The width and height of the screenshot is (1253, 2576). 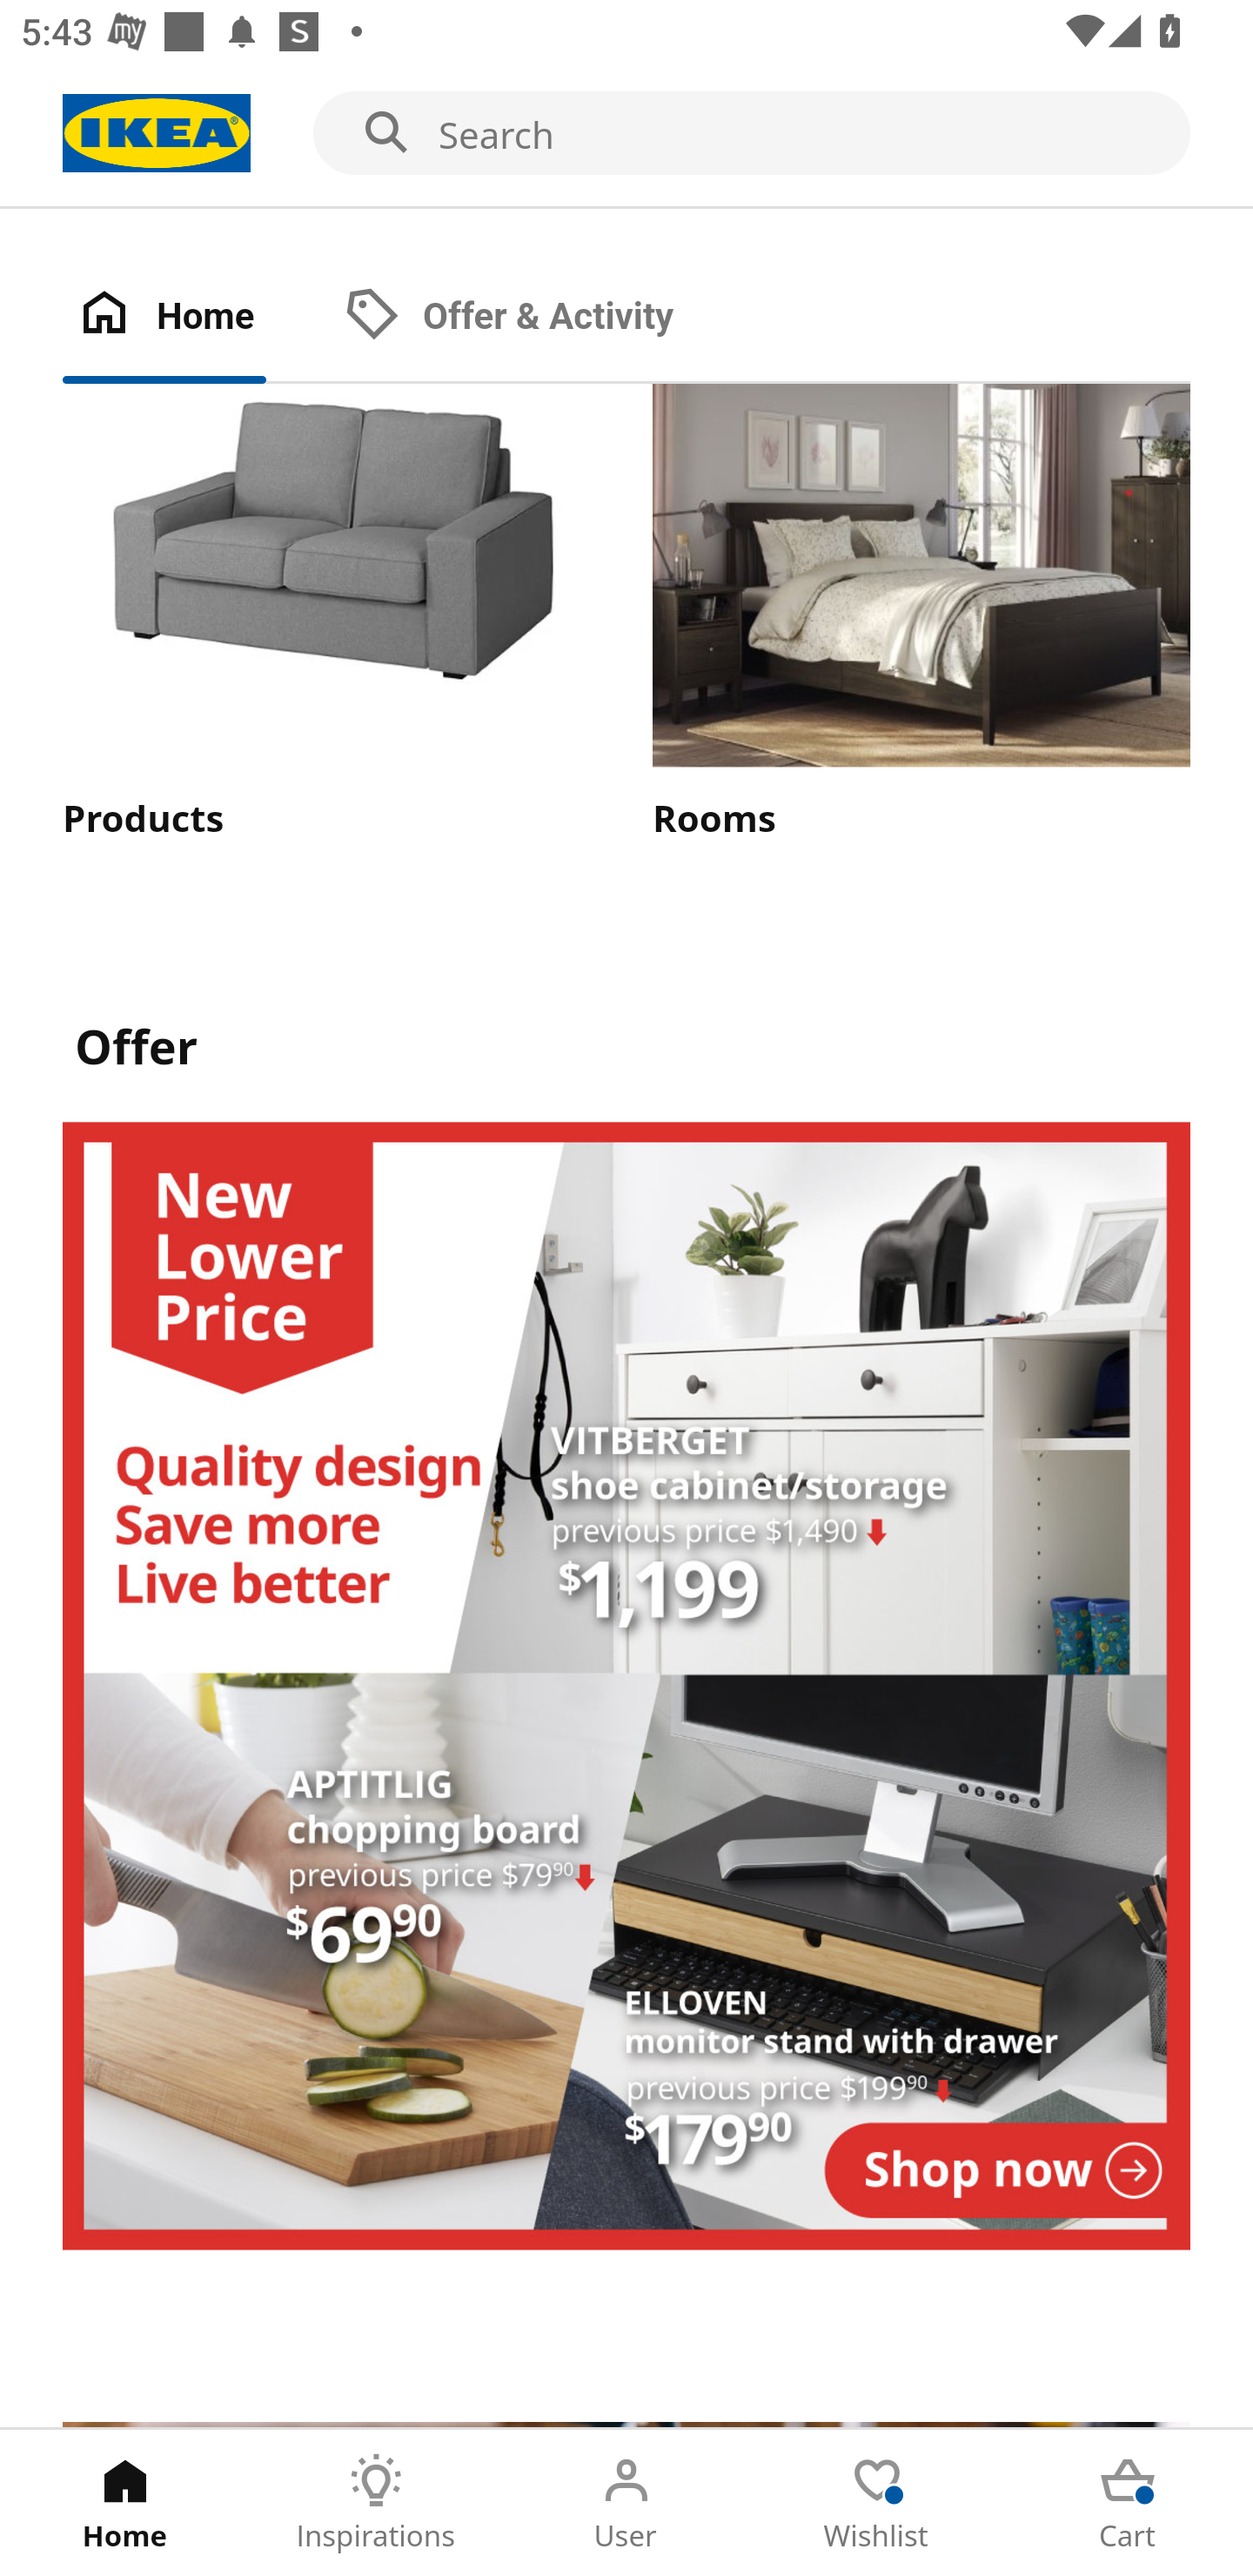 I want to click on Inspirations
Tab 2 of 5, so click(x=376, y=2503).